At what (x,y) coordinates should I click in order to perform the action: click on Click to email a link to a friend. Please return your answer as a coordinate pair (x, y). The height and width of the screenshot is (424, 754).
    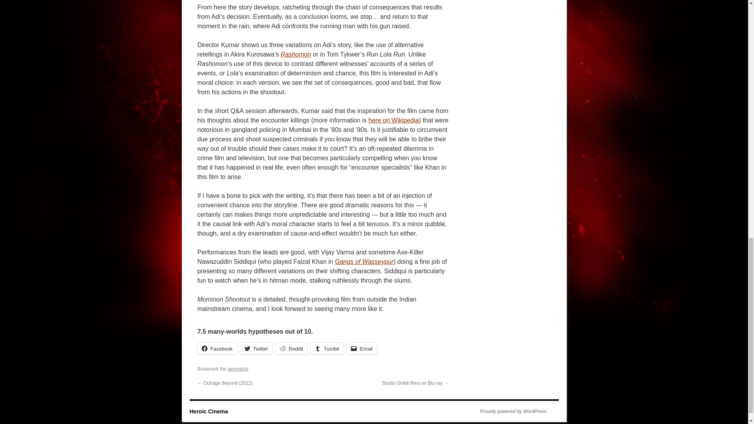
    Looking at the image, I should click on (362, 348).